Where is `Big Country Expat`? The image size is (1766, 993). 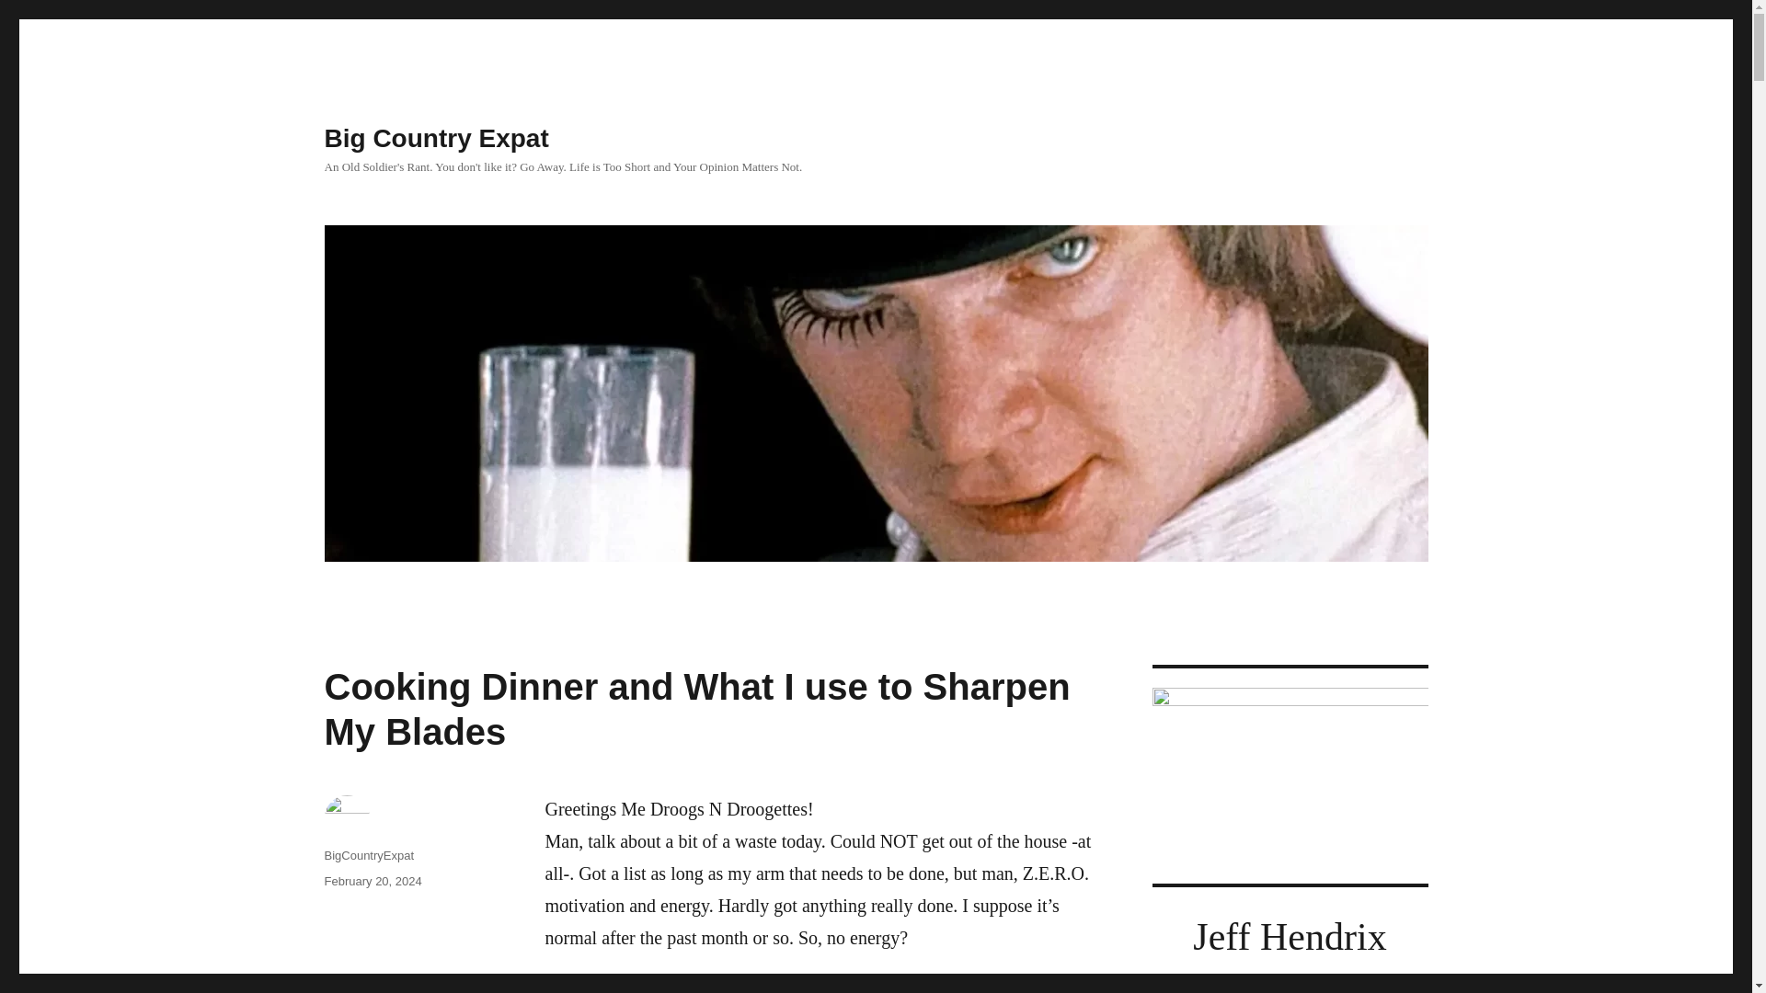
Big Country Expat is located at coordinates (435, 138).